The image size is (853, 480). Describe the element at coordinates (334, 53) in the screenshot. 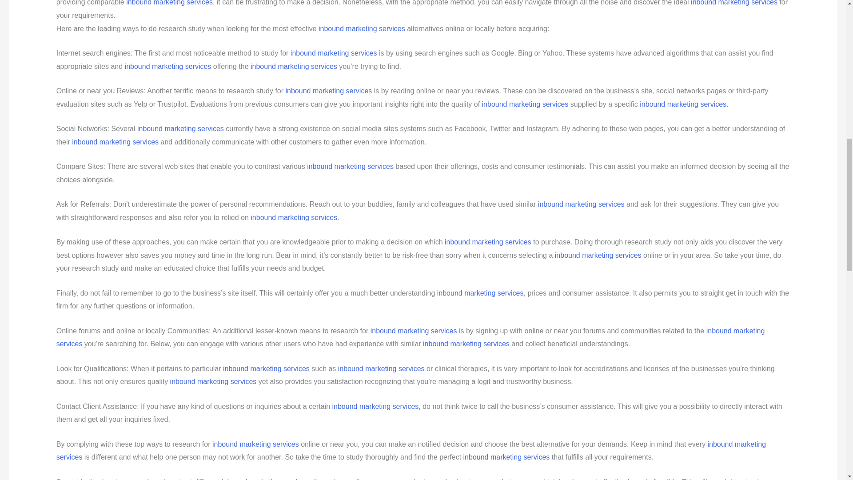

I see `inbound marketing services` at that location.